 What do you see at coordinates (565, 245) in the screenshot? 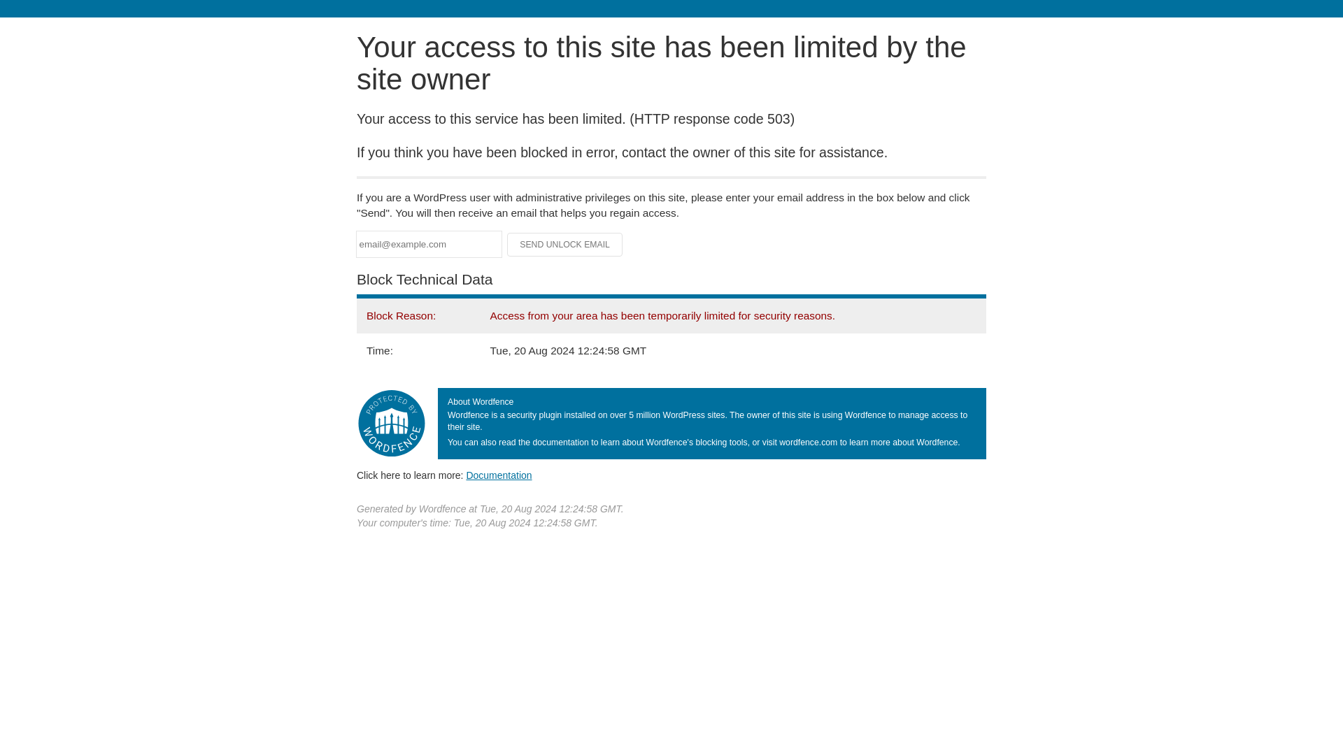
I see `Send Unlock Email` at bounding box center [565, 245].